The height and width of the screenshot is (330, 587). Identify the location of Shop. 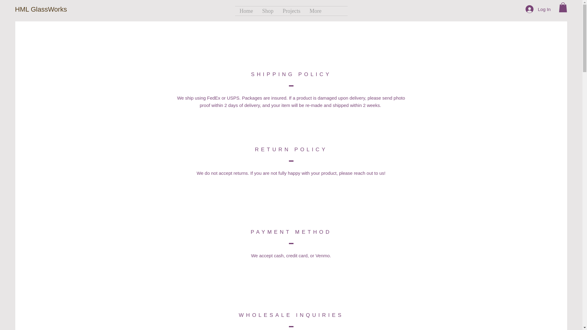
(268, 11).